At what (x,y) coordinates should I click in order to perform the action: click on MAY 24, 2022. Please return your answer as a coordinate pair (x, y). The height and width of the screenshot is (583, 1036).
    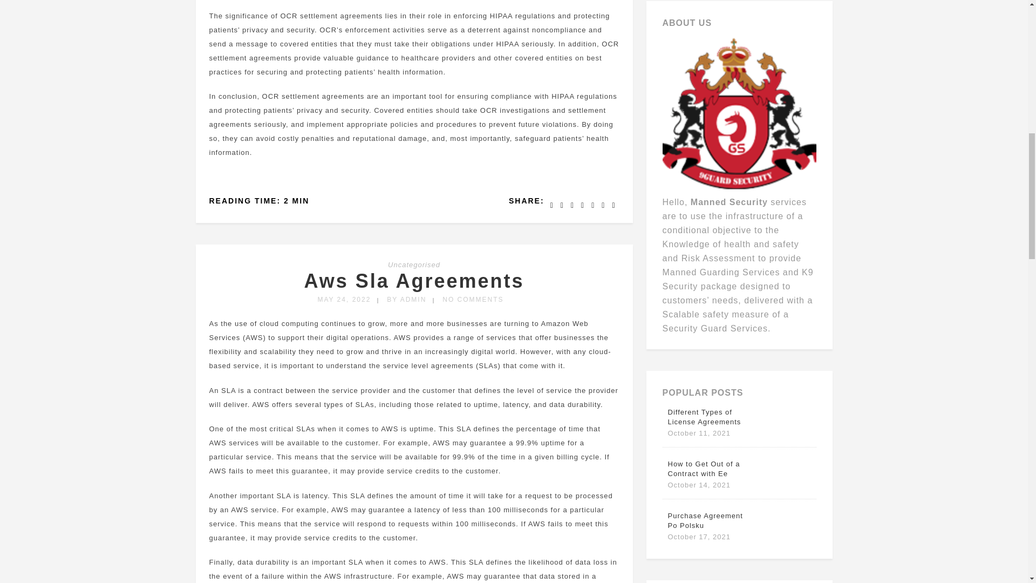
    Looking at the image, I should click on (344, 299).